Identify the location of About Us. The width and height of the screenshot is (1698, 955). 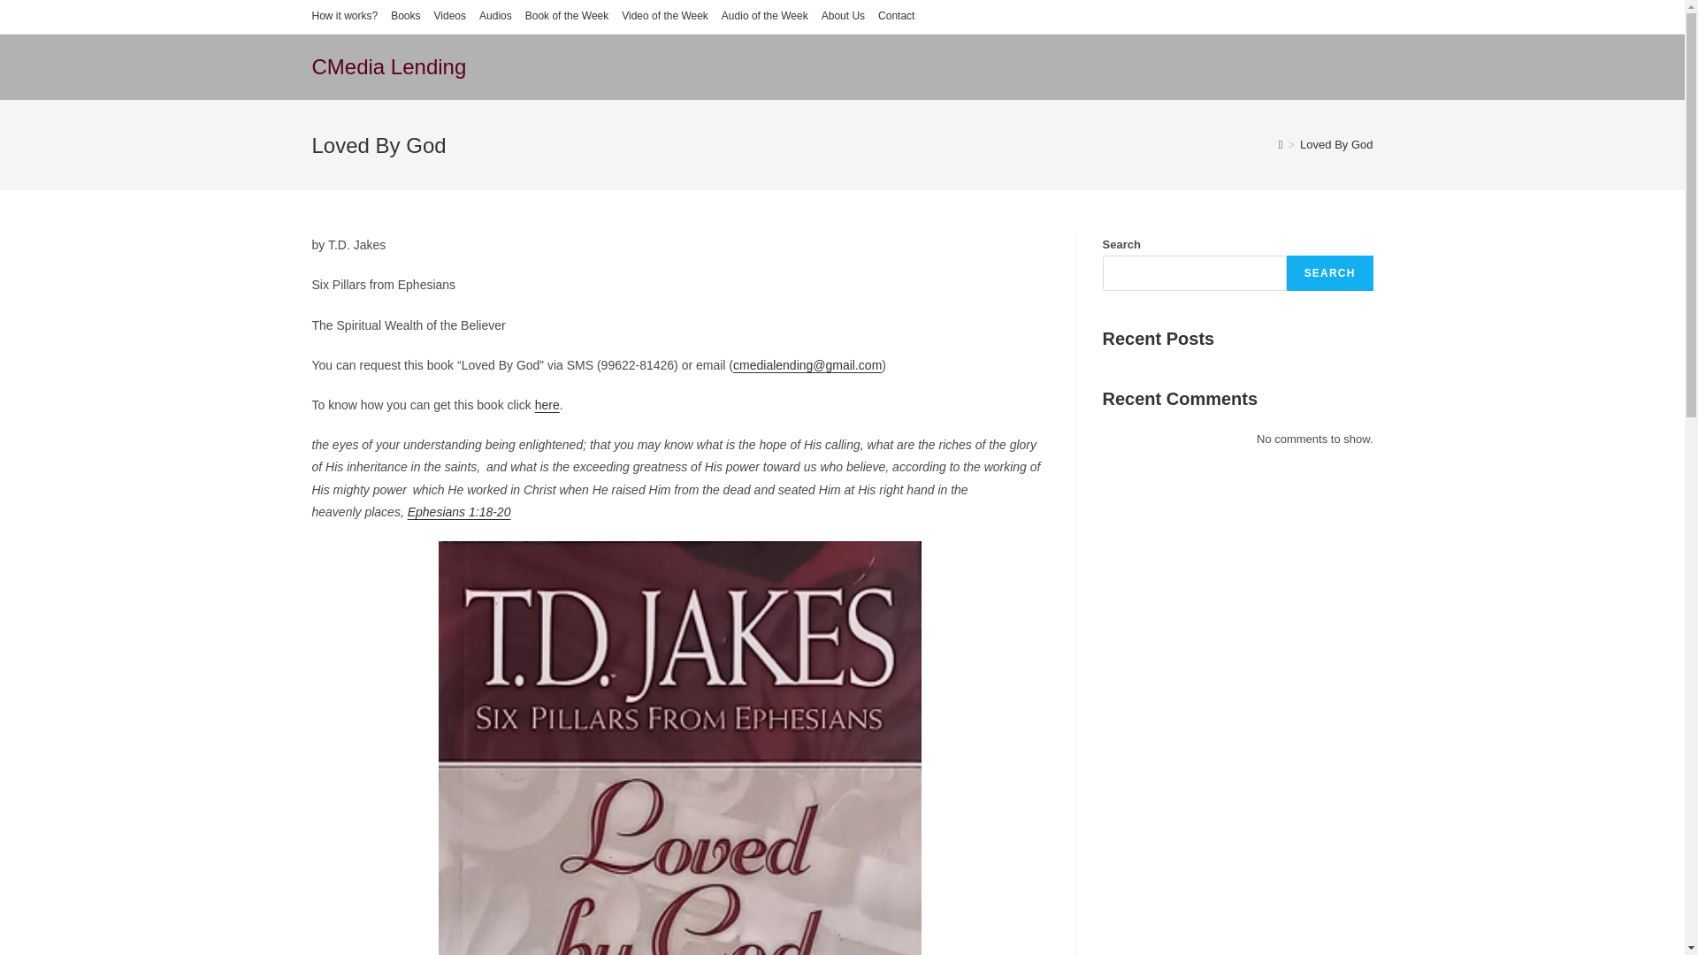
(843, 16).